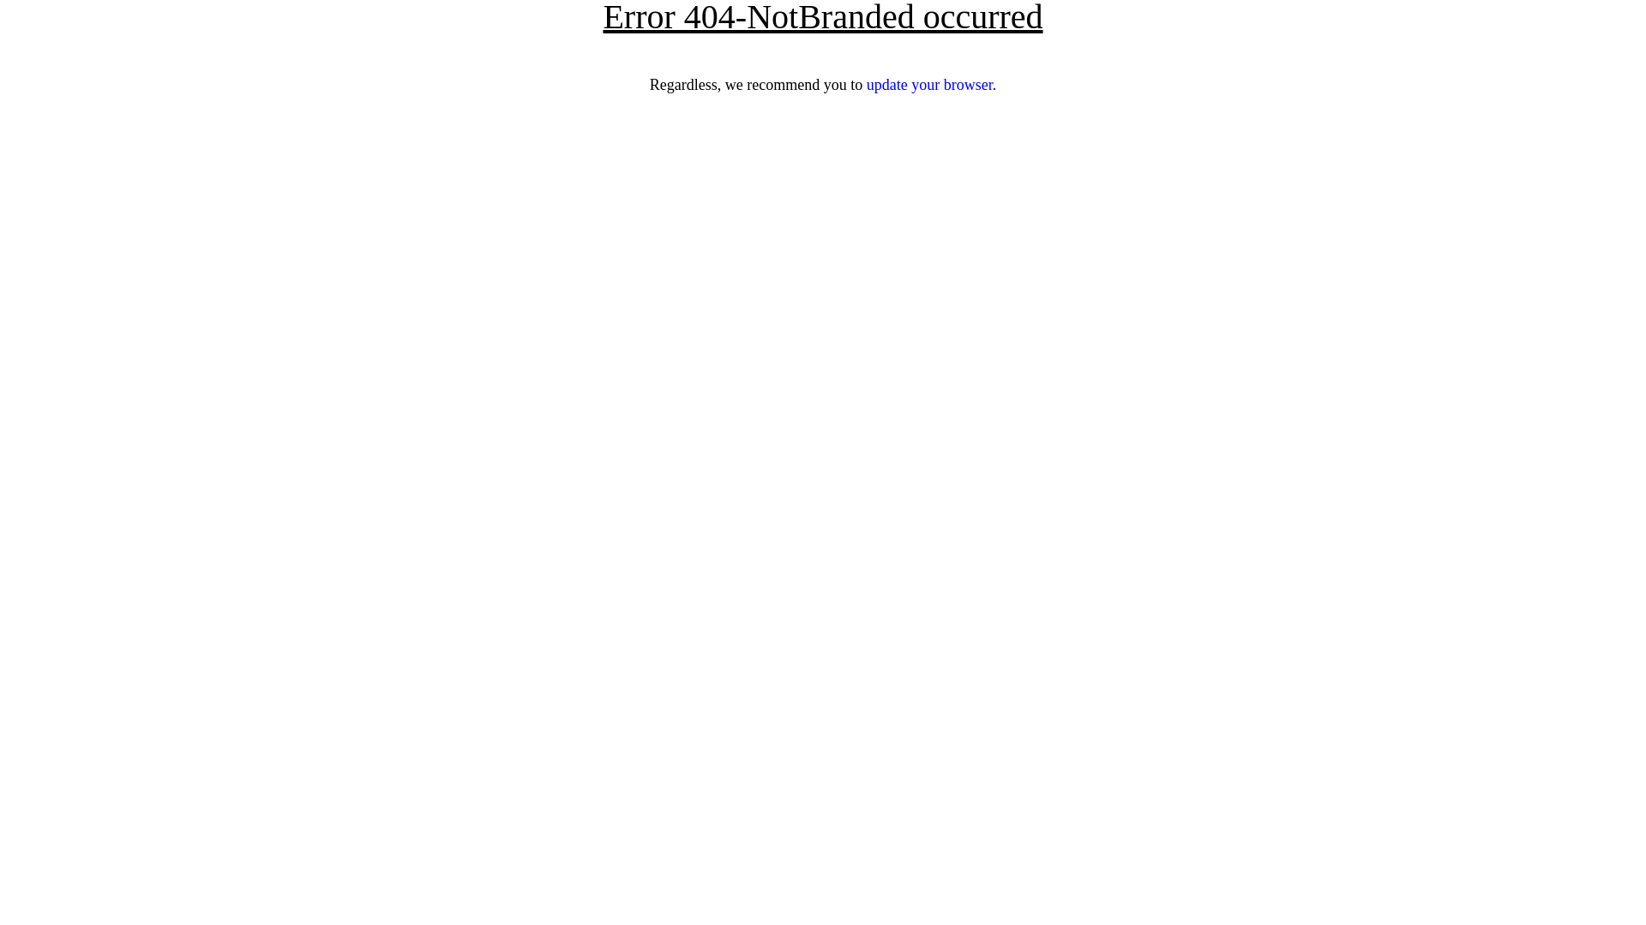  What do you see at coordinates (931, 85) in the screenshot?
I see `update your browser.` at bounding box center [931, 85].